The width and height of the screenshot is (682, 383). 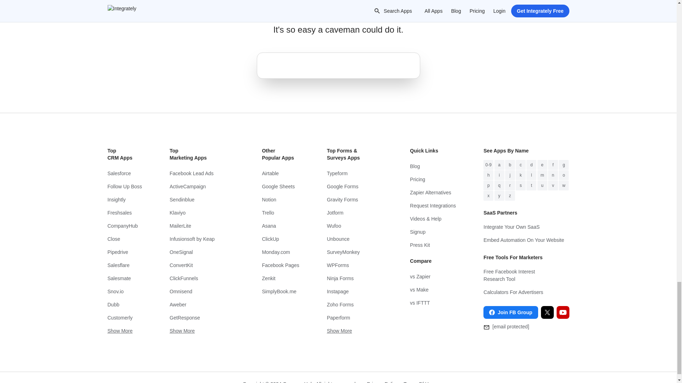 What do you see at coordinates (124, 226) in the screenshot?
I see `CompanyHub` at bounding box center [124, 226].